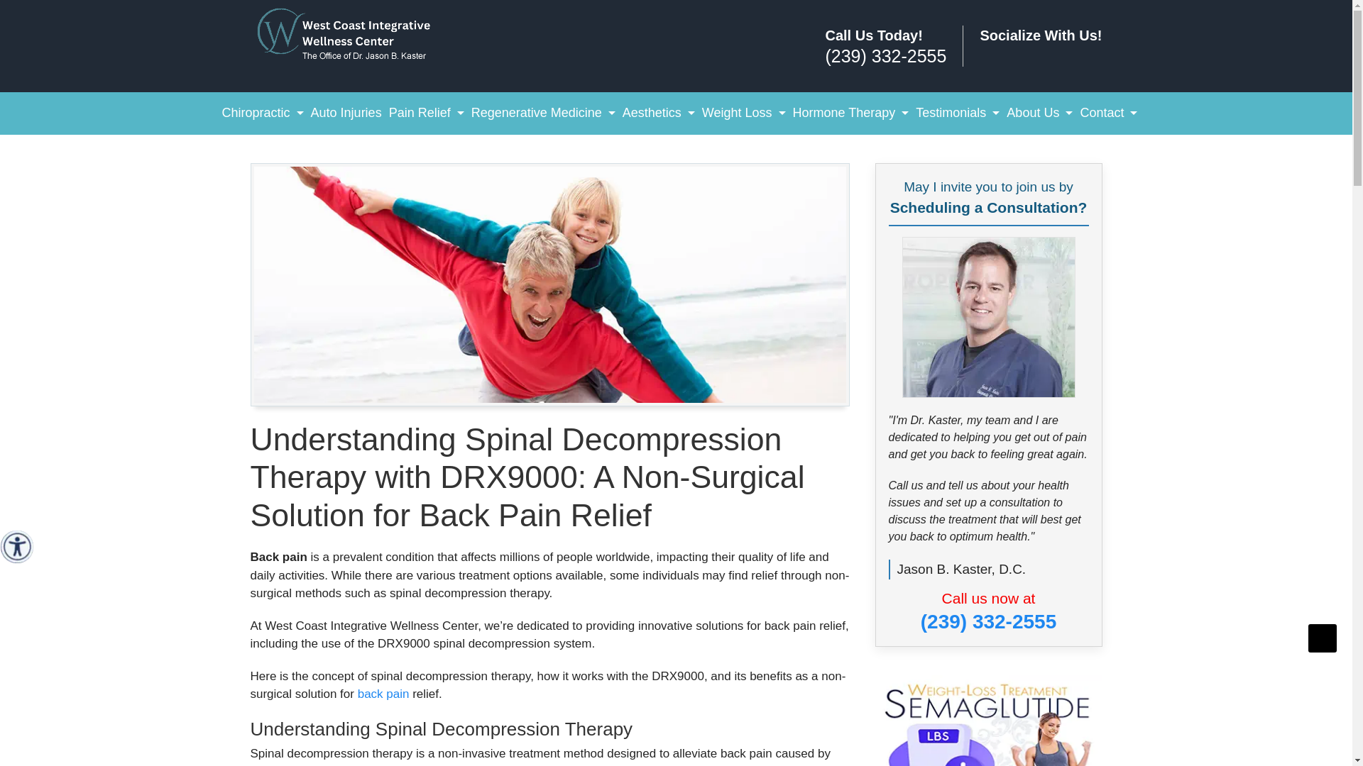 This screenshot has height=766, width=1363. What do you see at coordinates (426, 113) in the screenshot?
I see `Pain Relief` at bounding box center [426, 113].